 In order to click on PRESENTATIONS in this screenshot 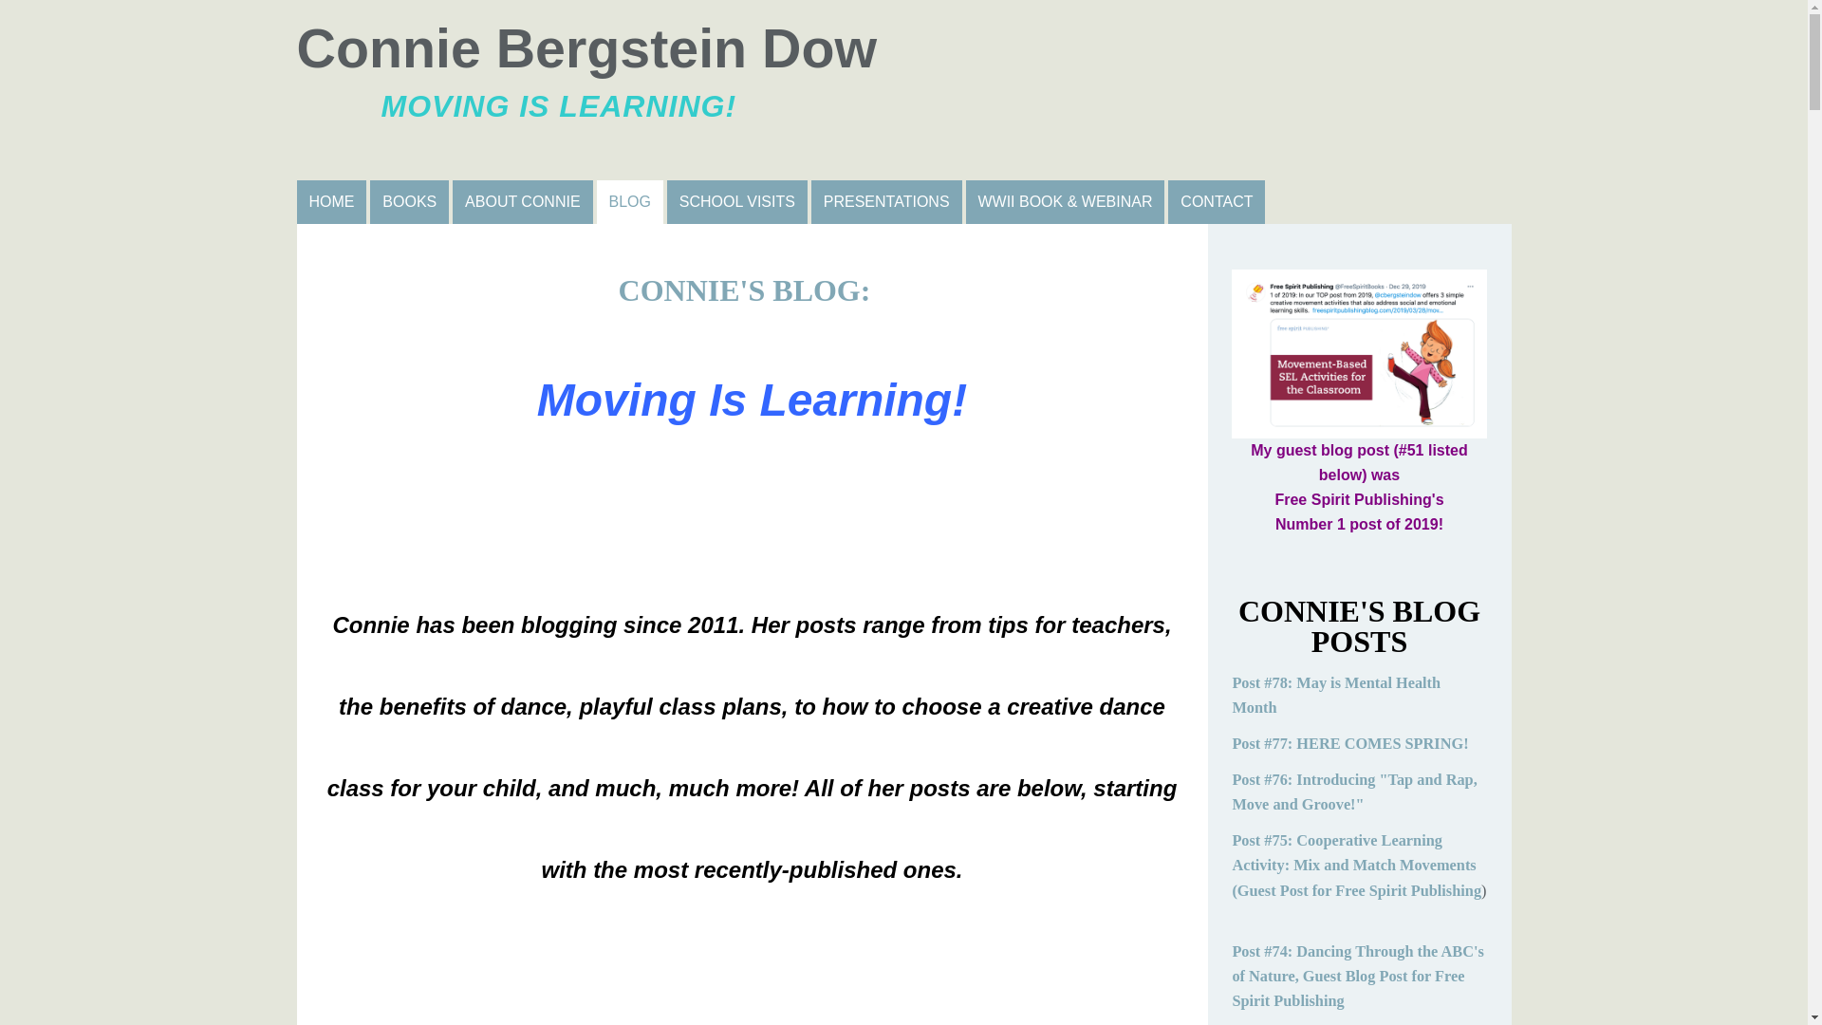, I will do `click(886, 202)`.